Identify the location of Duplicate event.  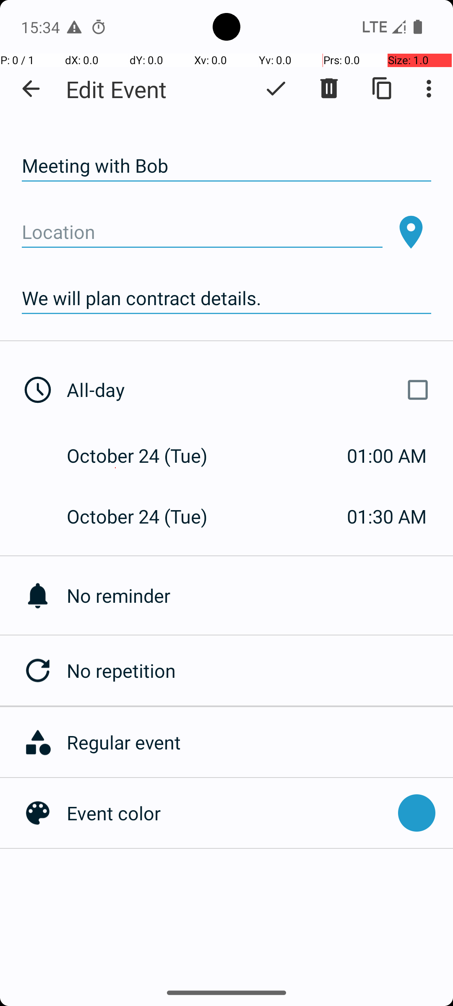
(383, 88).